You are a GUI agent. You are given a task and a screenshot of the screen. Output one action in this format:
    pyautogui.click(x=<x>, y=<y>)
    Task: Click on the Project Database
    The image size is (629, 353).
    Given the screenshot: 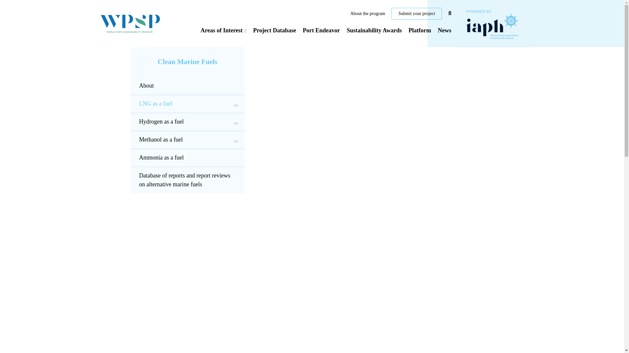 What is the action you would take?
    pyautogui.click(x=275, y=30)
    